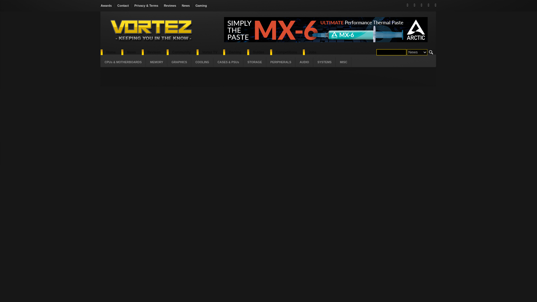  What do you see at coordinates (281, 62) in the screenshot?
I see `PERIPHERALS` at bounding box center [281, 62].